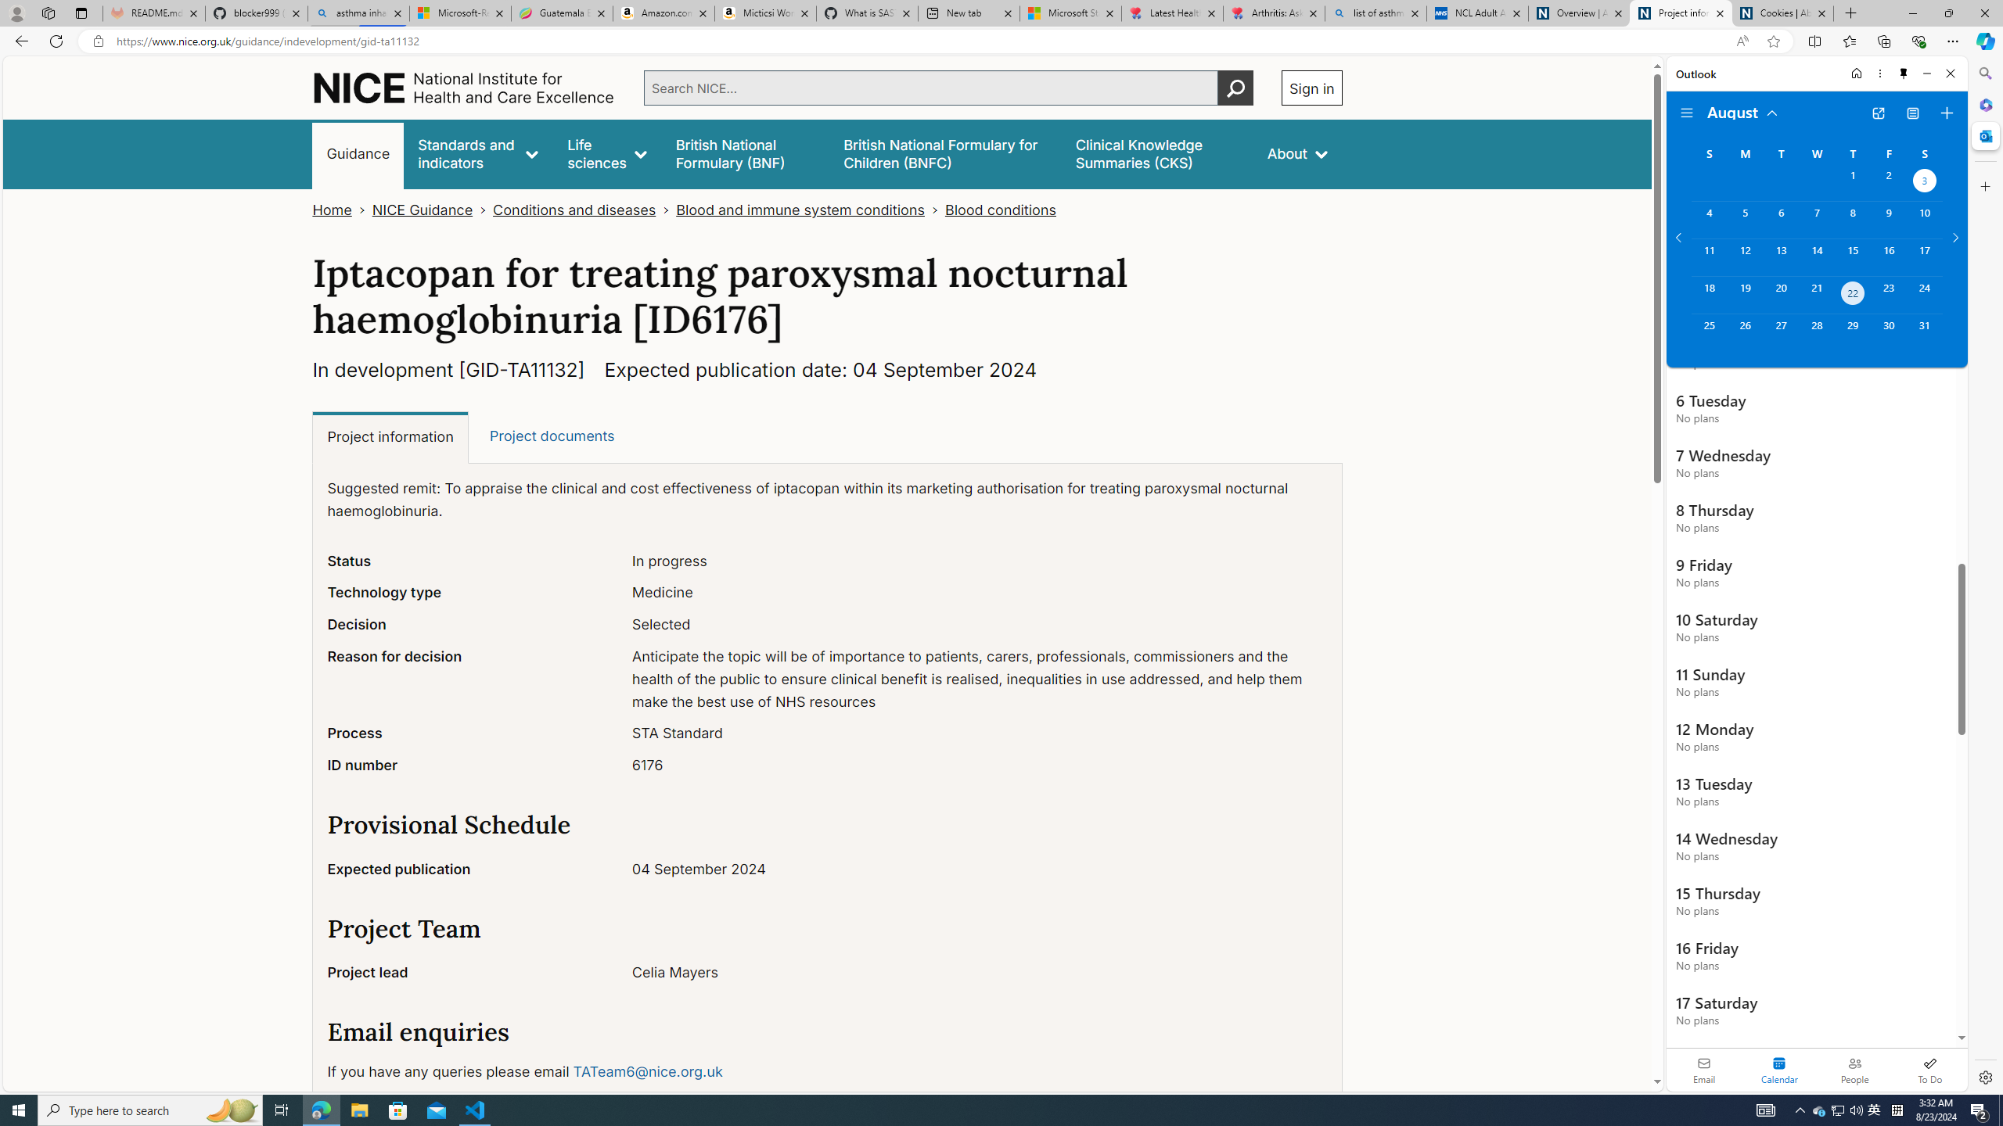 The height and width of the screenshot is (1126, 2003). What do you see at coordinates (584, 210) in the screenshot?
I see `Conditions and diseases>` at bounding box center [584, 210].